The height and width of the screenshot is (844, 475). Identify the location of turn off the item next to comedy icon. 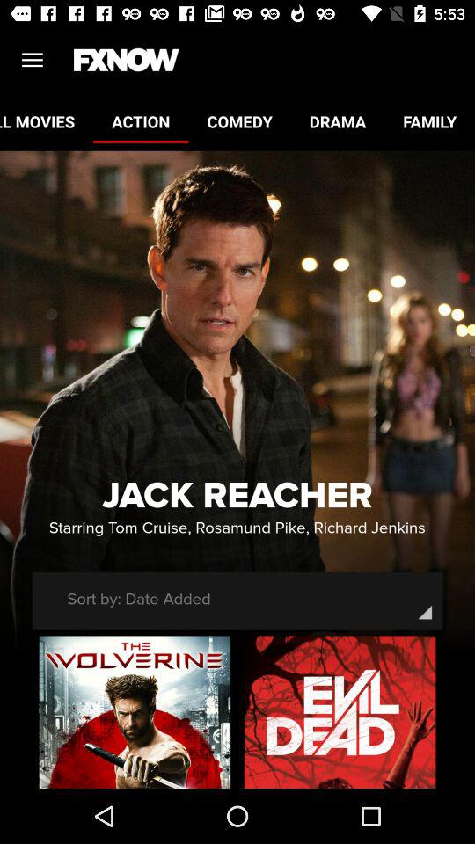
(141, 121).